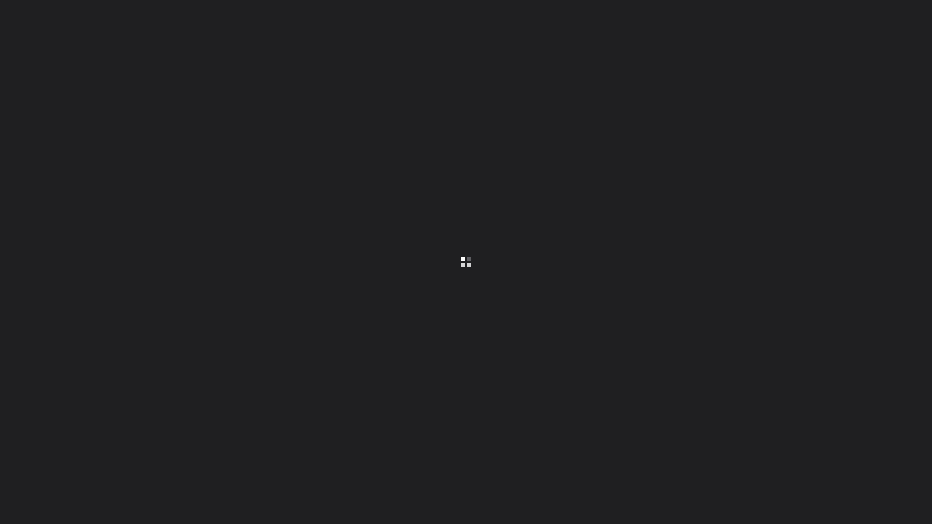 The image size is (932, 524). What do you see at coordinates (72, 411) in the screenshot?
I see `About SmugMug` at bounding box center [72, 411].